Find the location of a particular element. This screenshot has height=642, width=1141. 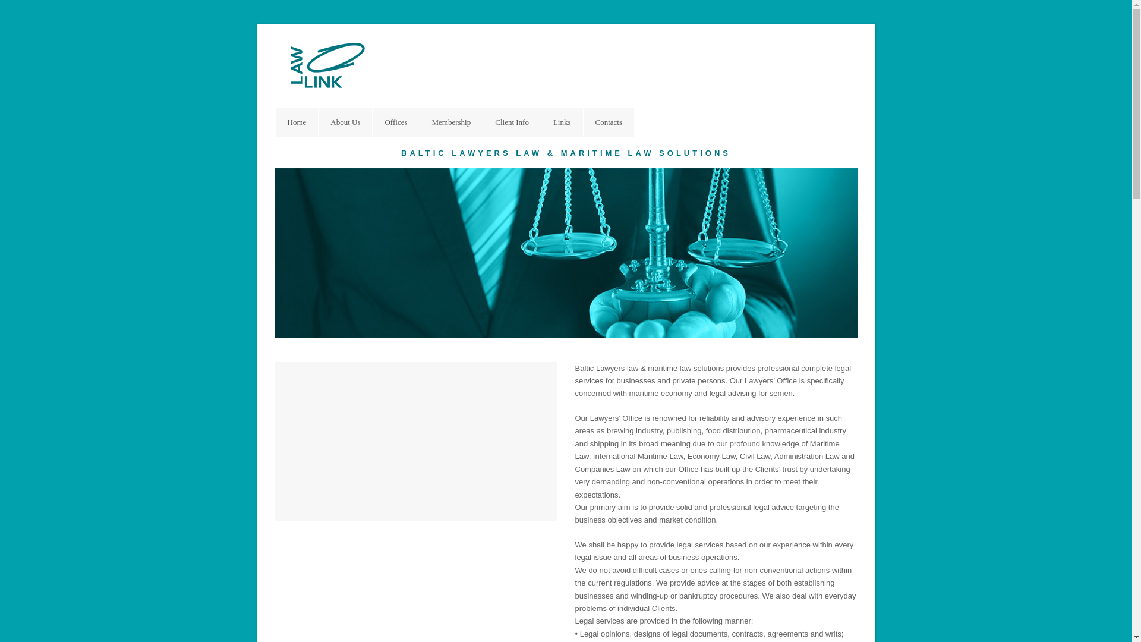

Links is located at coordinates (562, 122).